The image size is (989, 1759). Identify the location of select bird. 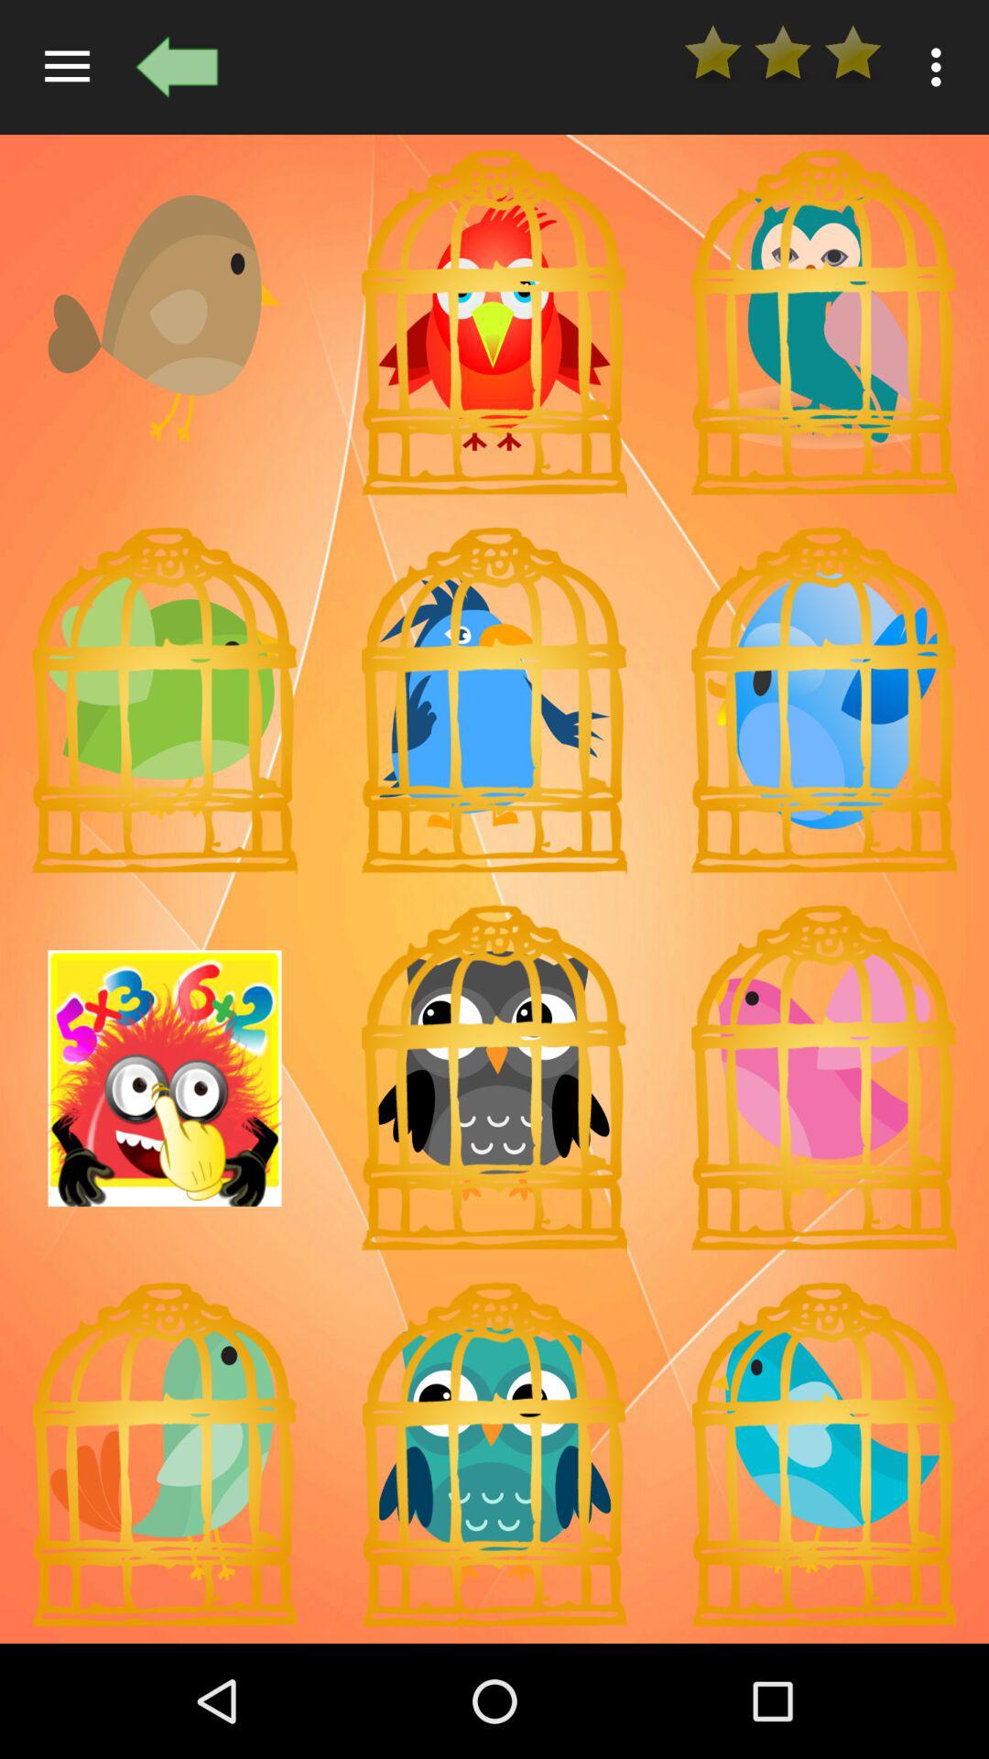
(824, 1078).